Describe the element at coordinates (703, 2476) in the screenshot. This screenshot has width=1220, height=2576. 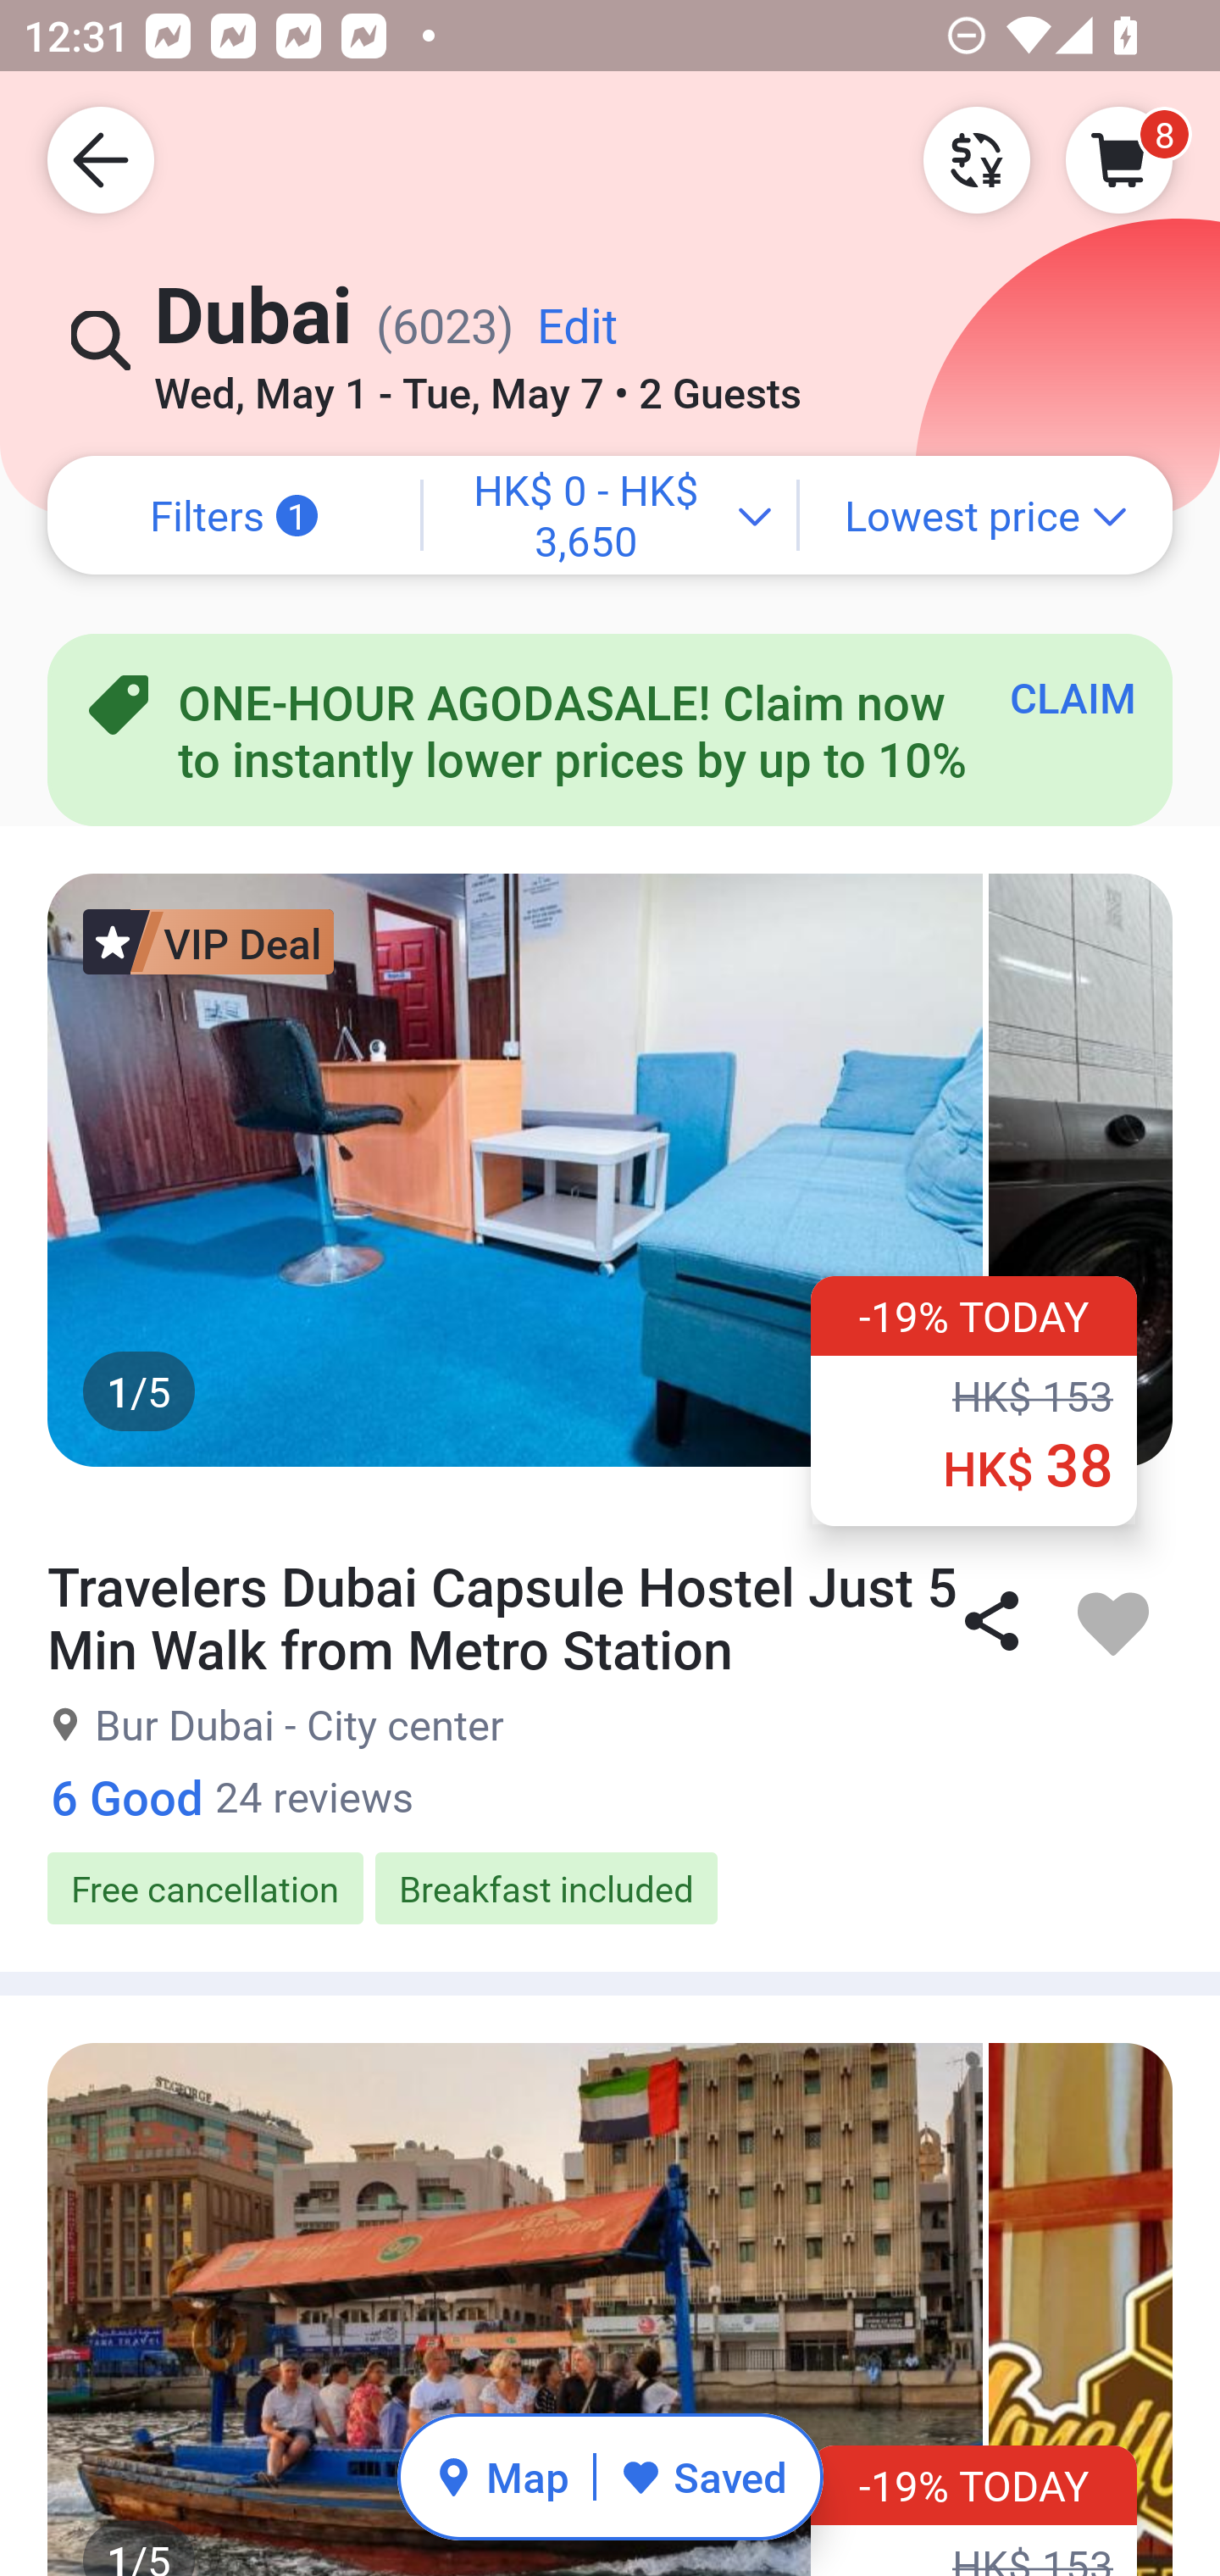
I see `Saved` at that location.